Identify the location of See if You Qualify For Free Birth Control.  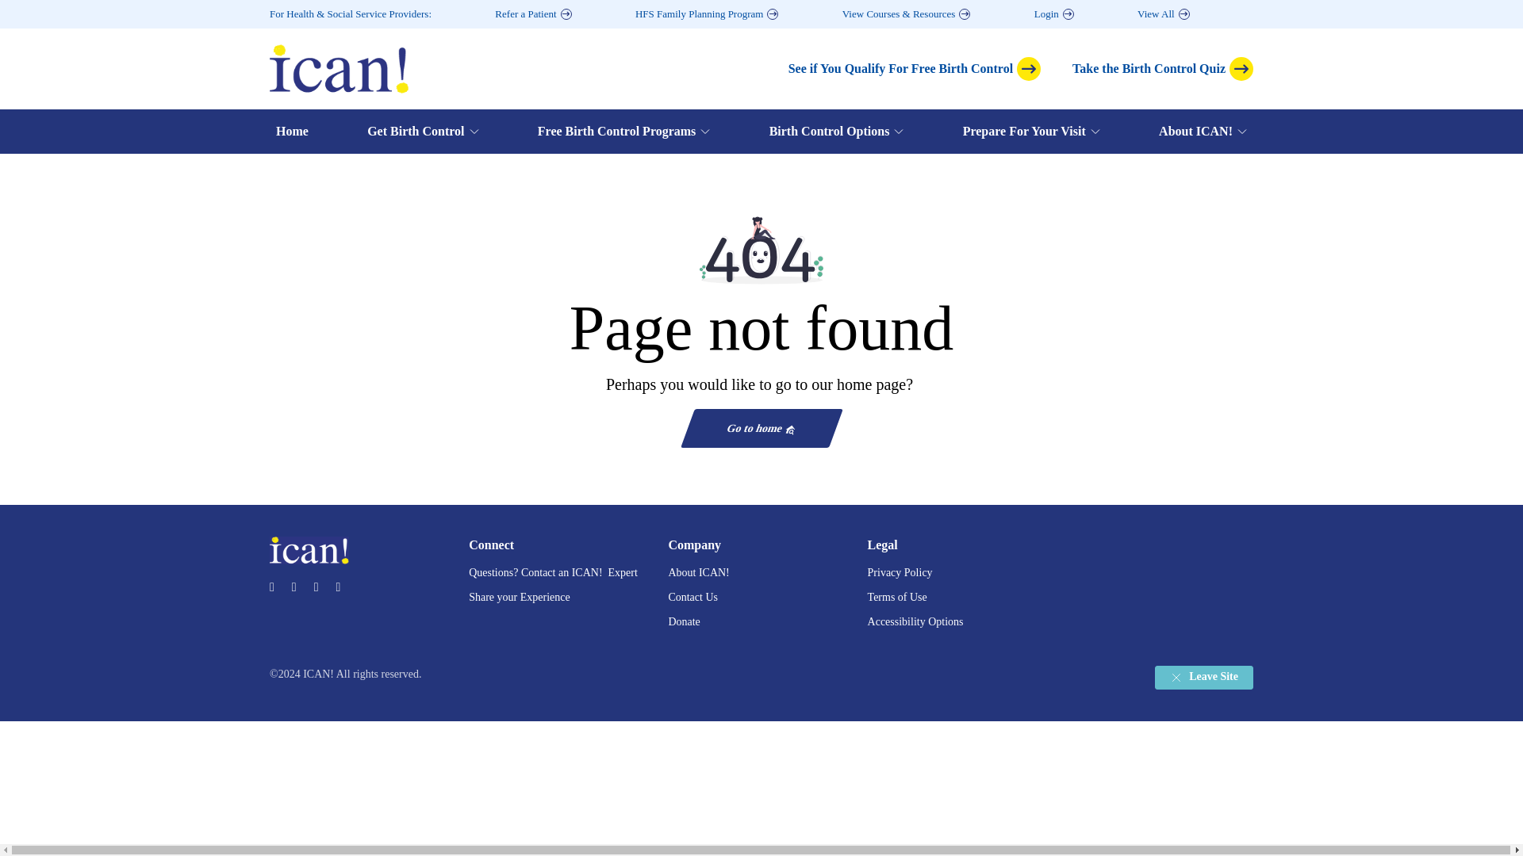
(914, 68).